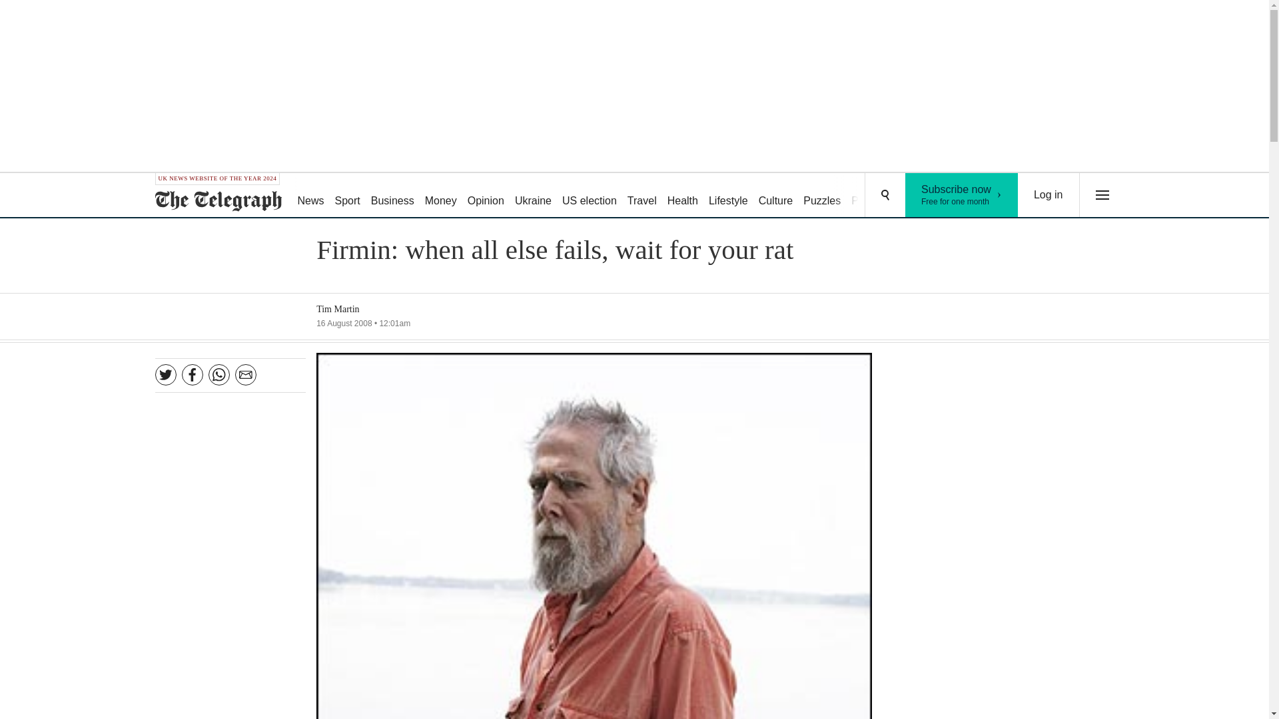 Image resolution: width=1279 pixels, height=719 pixels. Describe the element at coordinates (822, 196) in the screenshot. I see `Puzzles` at that location.